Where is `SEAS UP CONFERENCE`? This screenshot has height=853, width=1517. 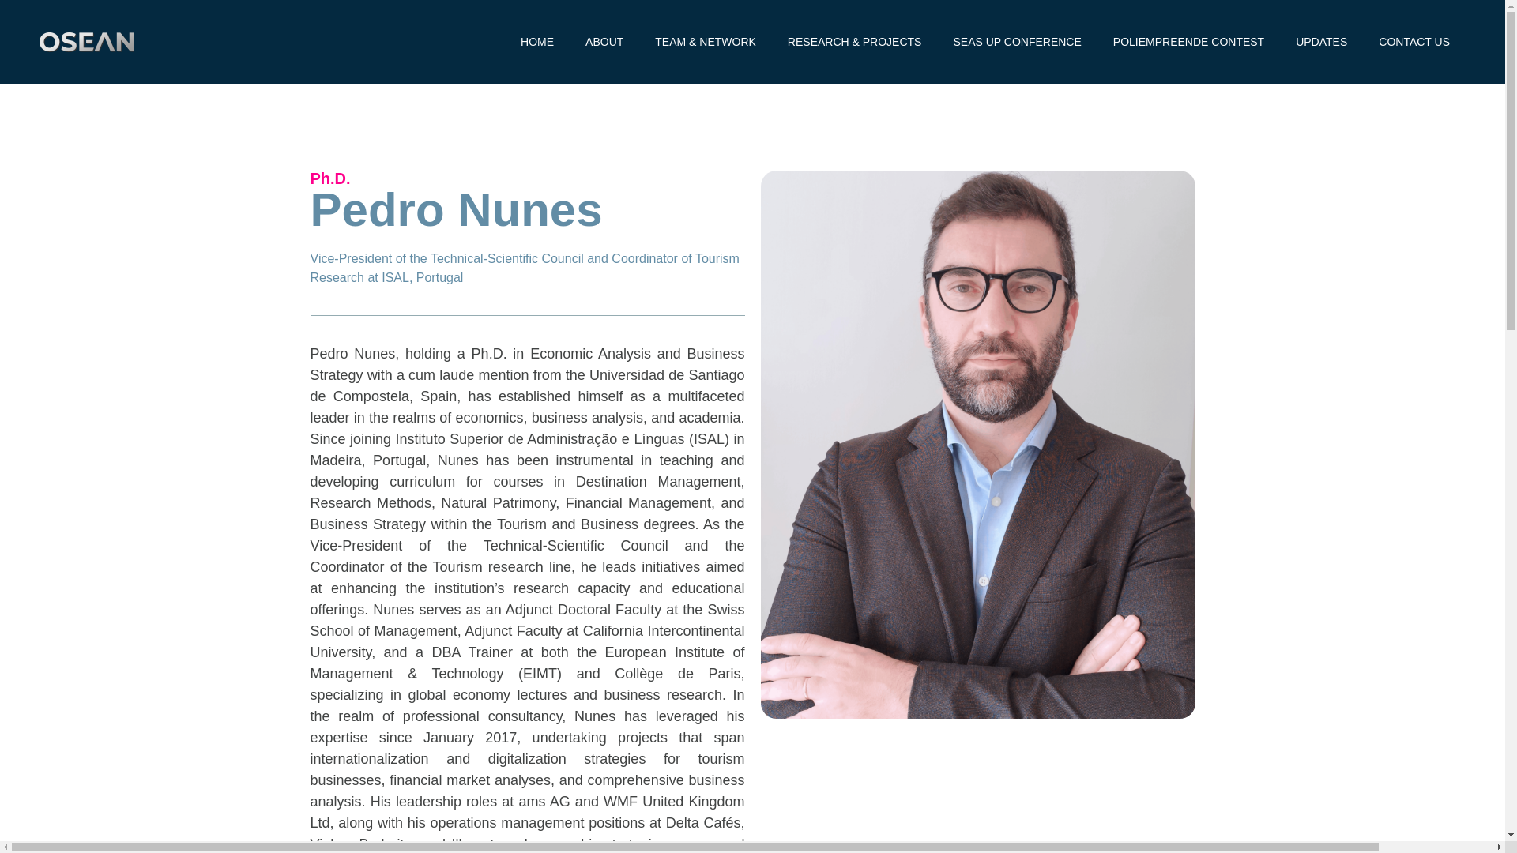
SEAS UP CONFERENCE is located at coordinates (1017, 41).